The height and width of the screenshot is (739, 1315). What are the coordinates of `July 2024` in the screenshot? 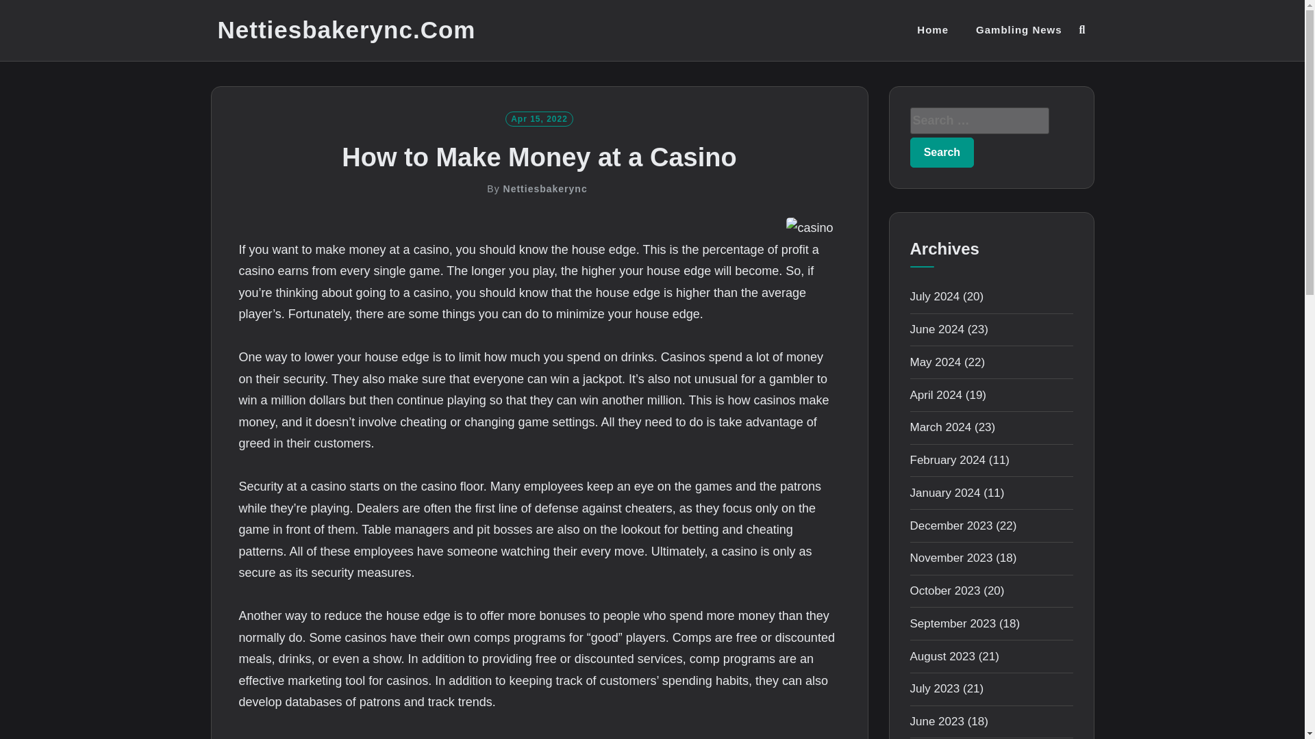 It's located at (934, 296).